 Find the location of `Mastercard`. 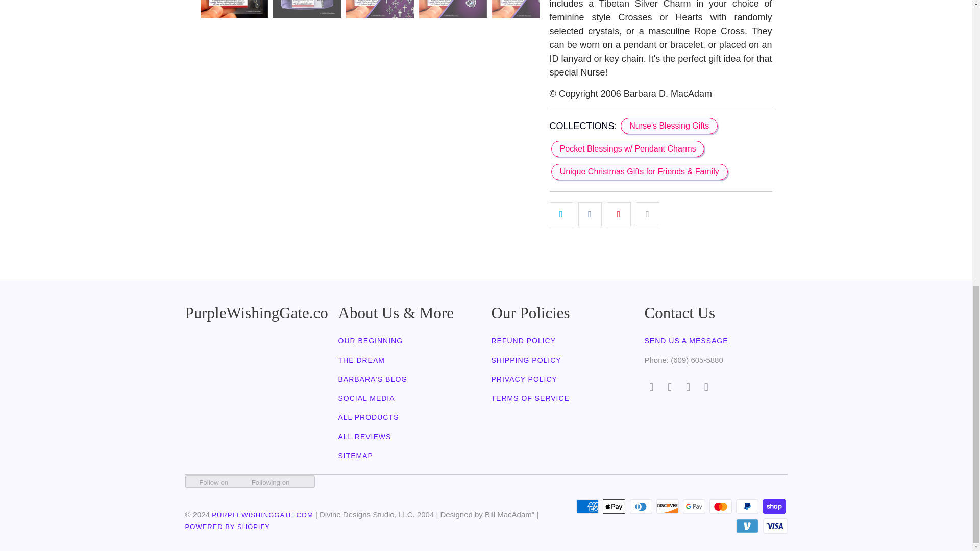

Mastercard is located at coordinates (722, 506).